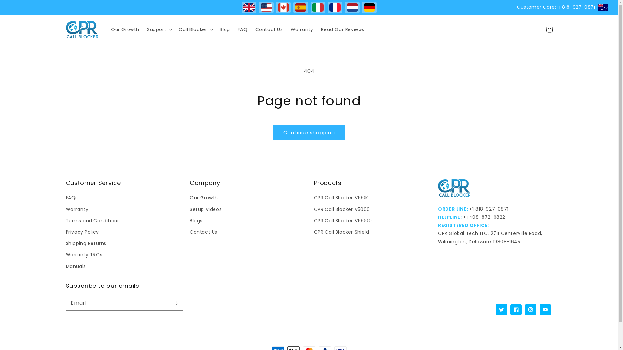 Image resolution: width=623 pixels, height=350 pixels. Describe the element at coordinates (342, 209) in the screenshot. I see `CPR Call Blocker V5000` at that location.